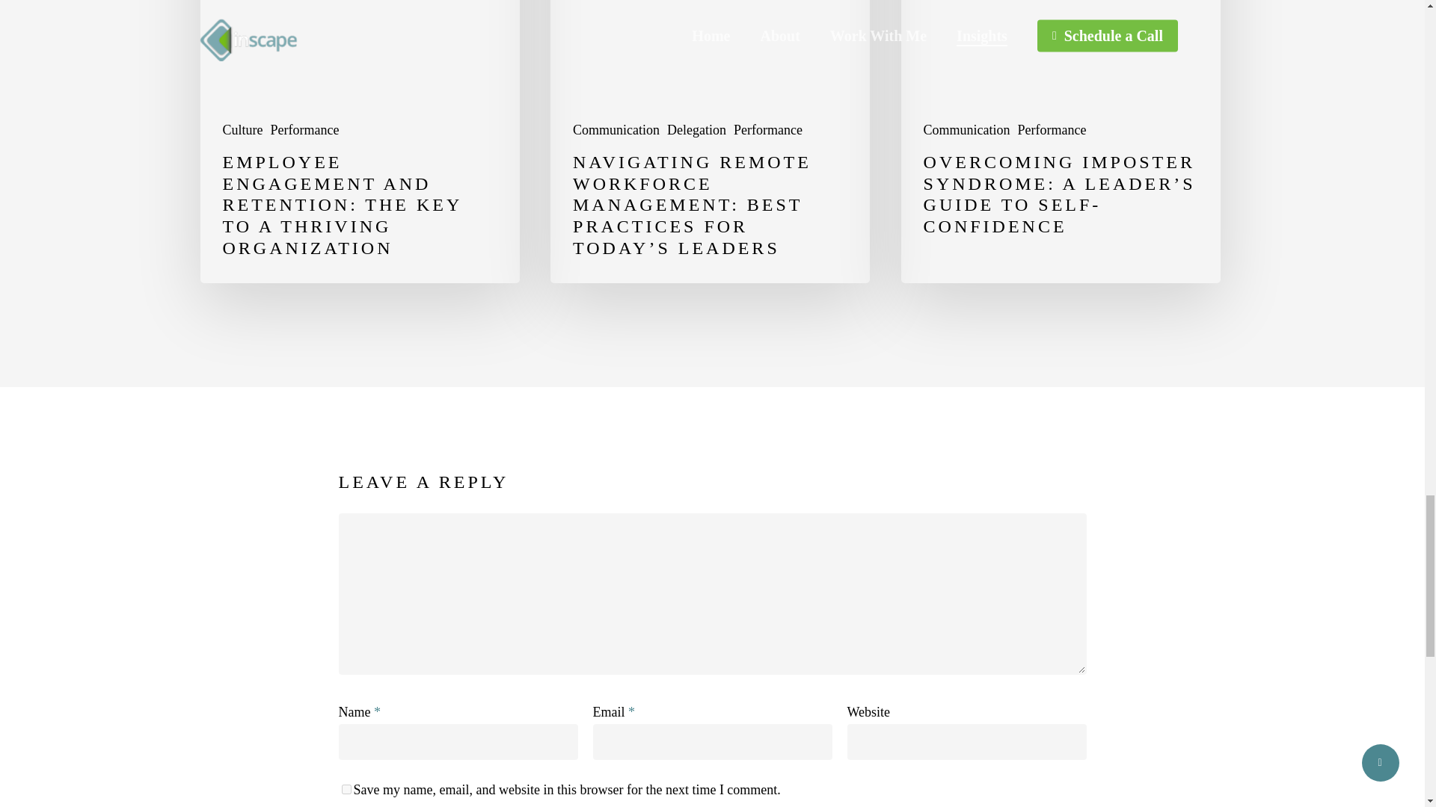 This screenshot has height=807, width=1436. Describe the element at coordinates (768, 130) in the screenshot. I see `Performance` at that location.